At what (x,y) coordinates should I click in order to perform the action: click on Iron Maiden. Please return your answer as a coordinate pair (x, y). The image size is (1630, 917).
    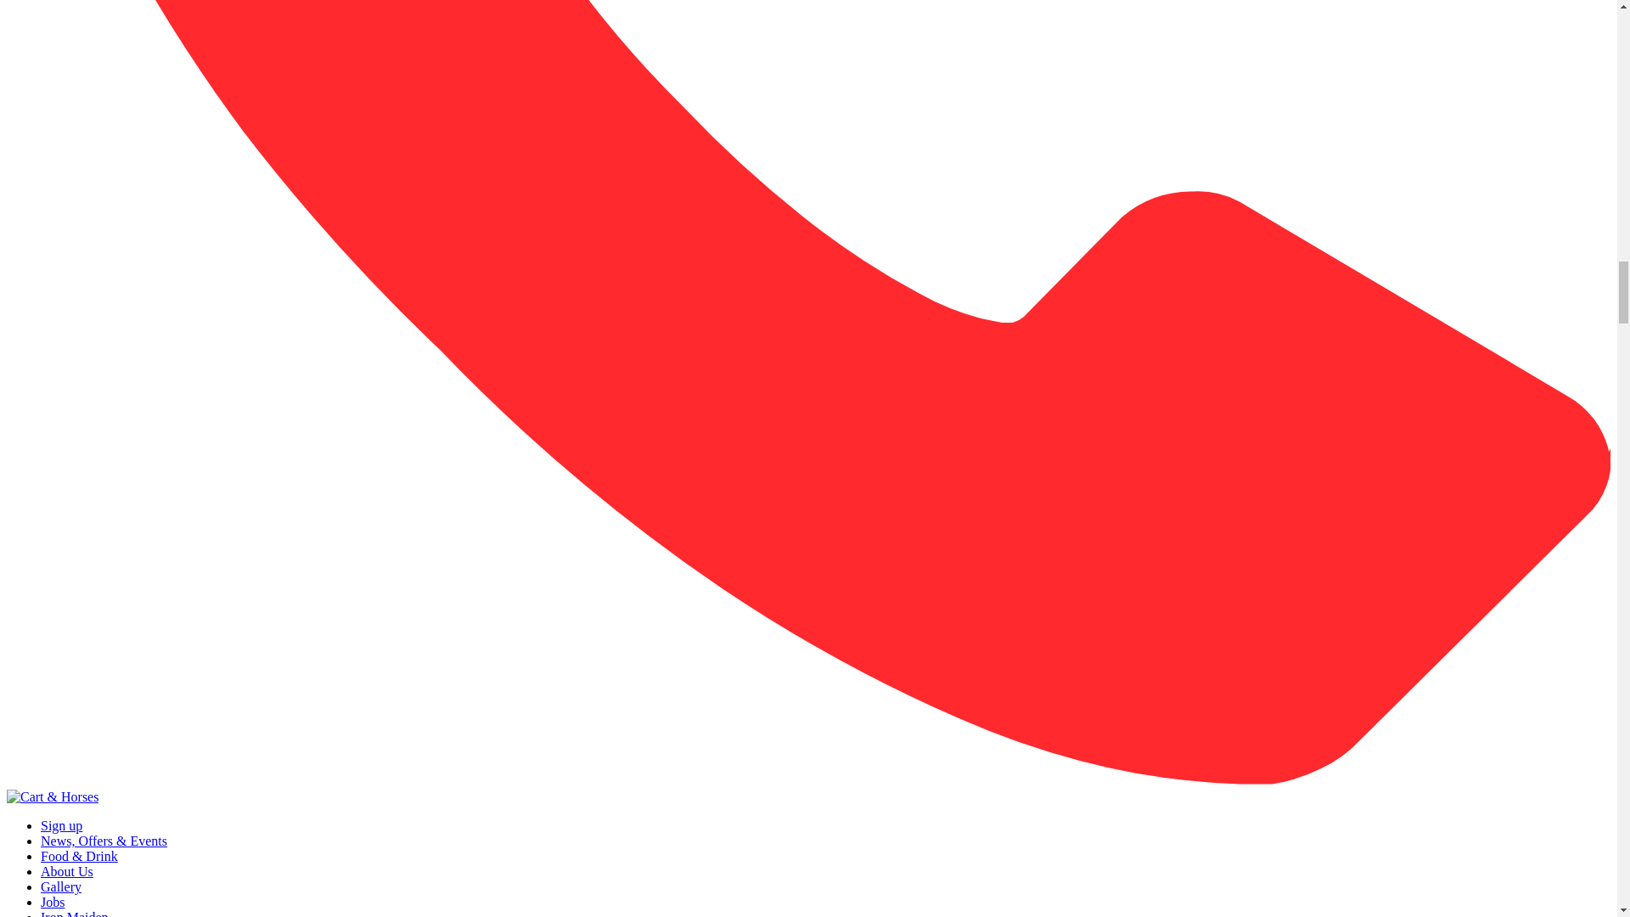
    Looking at the image, I should click on (75, 914).